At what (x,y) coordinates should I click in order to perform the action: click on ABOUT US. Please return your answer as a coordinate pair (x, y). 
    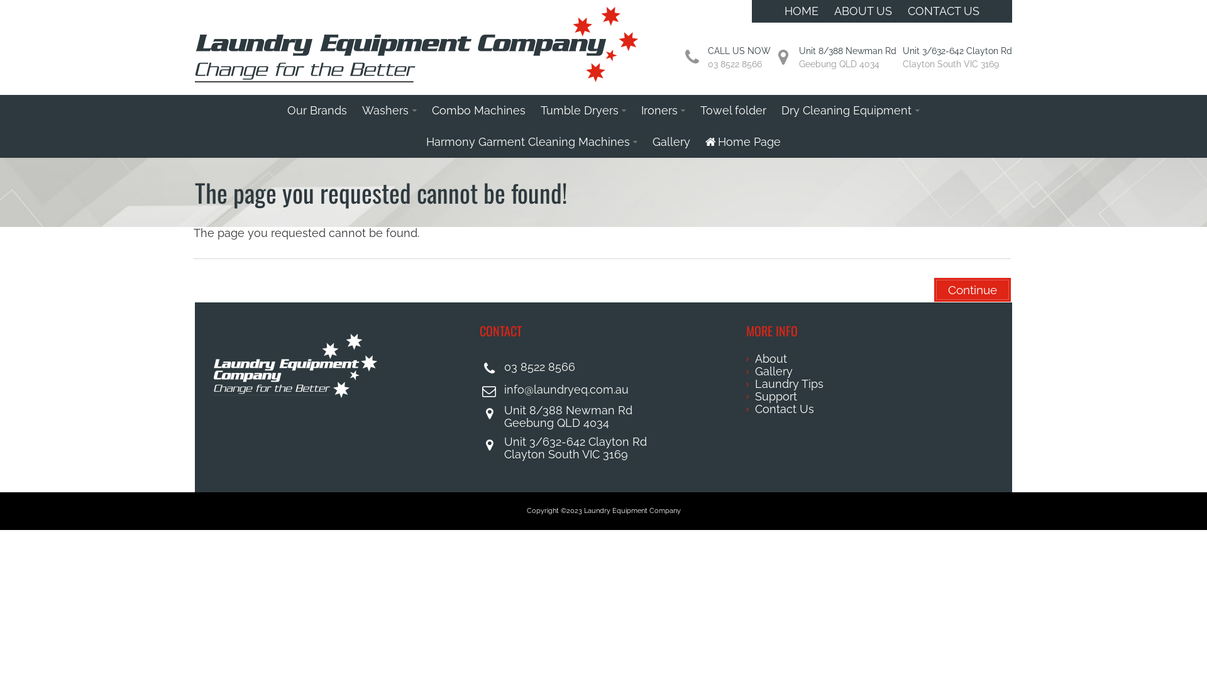
    Looking at the image, I should click on (863, 11).